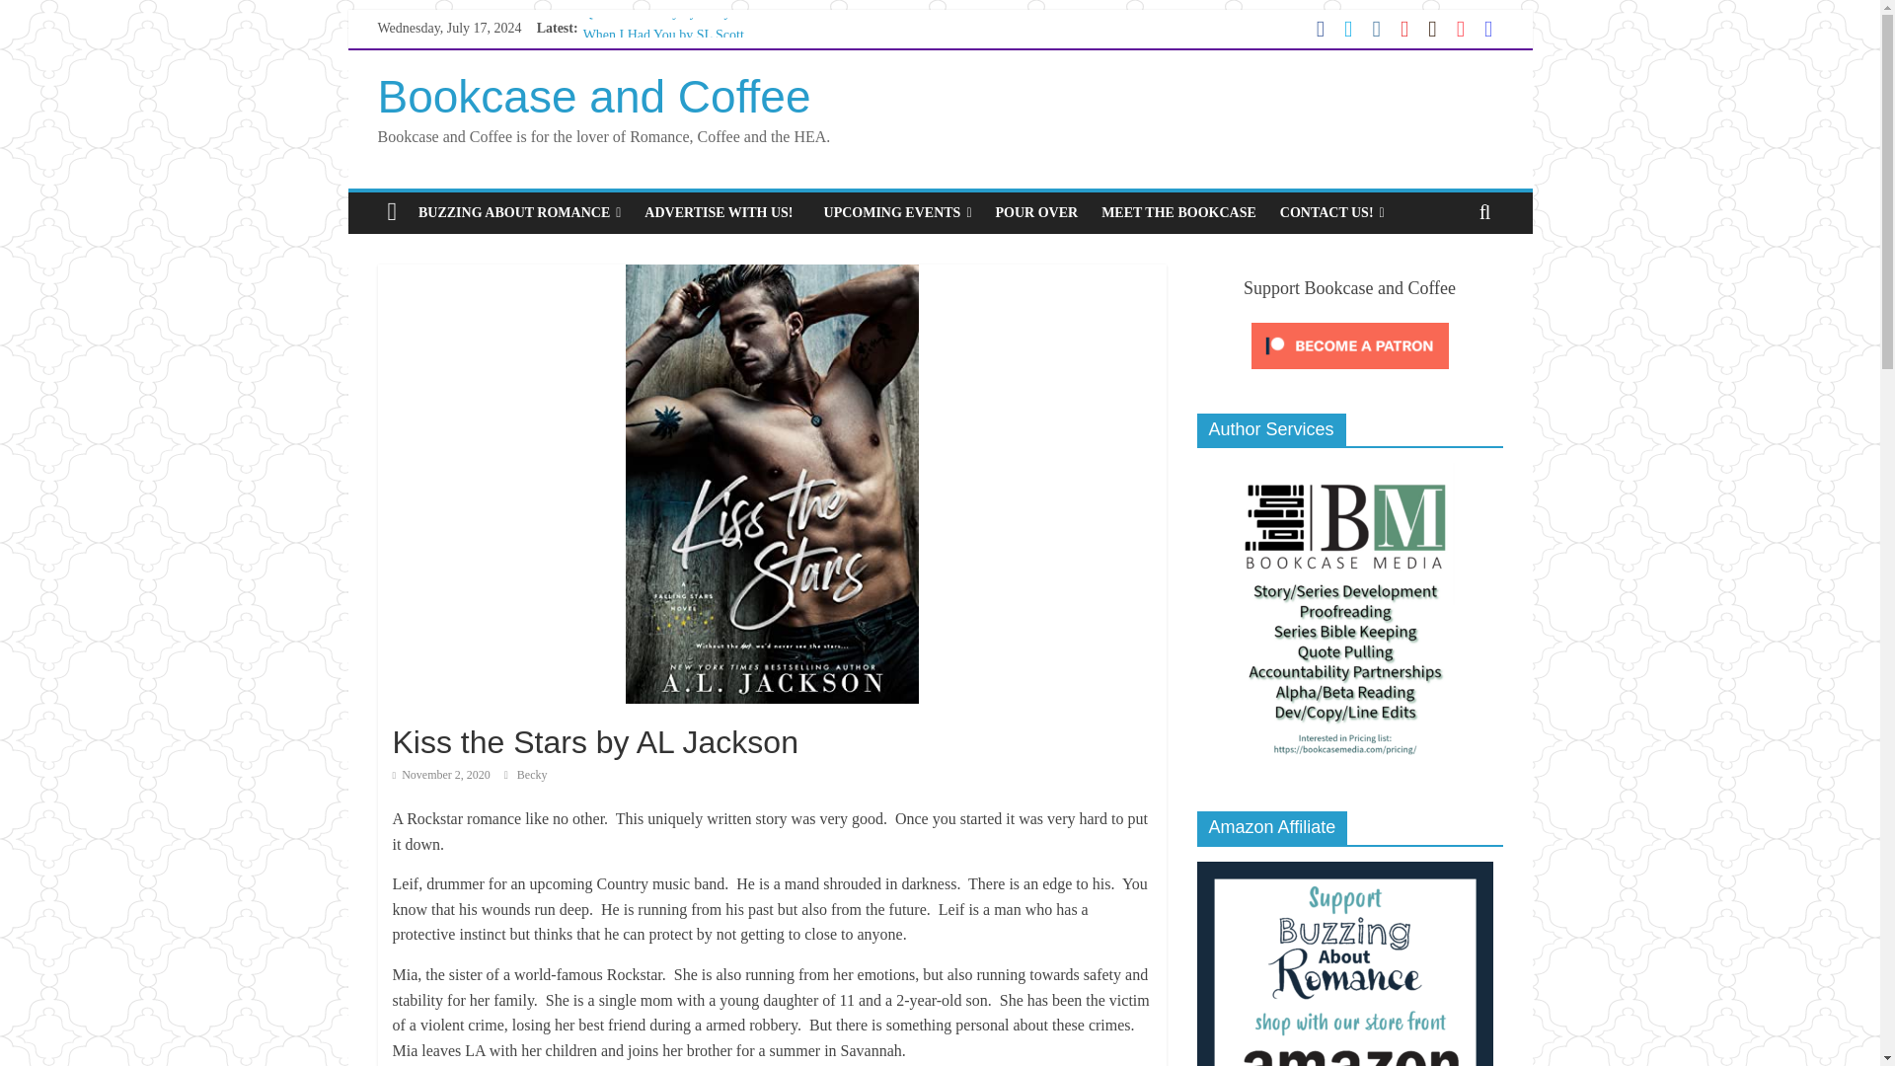 The image size is (1895, 1066). What do you see at coordinates (594, 97) in the screenshot?
I see `Bookcase and Coffee` at bounding box center [594, 97].